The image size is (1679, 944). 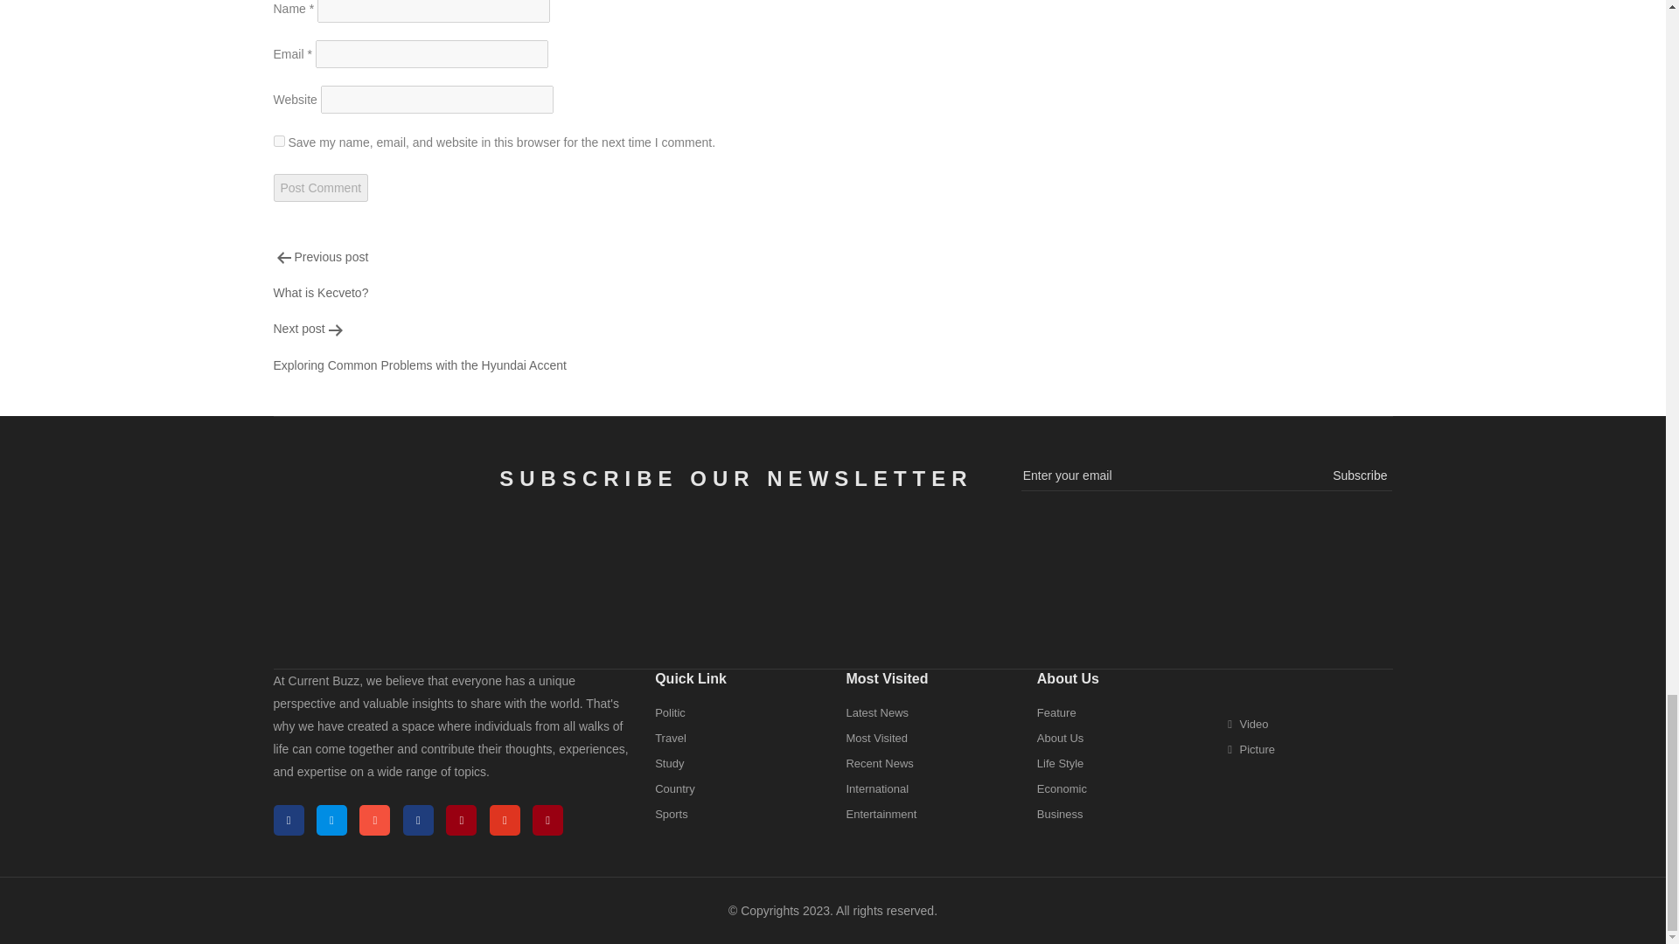 What do you see at coordinates (641, 274) in the screenshot?
I see `Post Comment` at bounding box center [641, 274].